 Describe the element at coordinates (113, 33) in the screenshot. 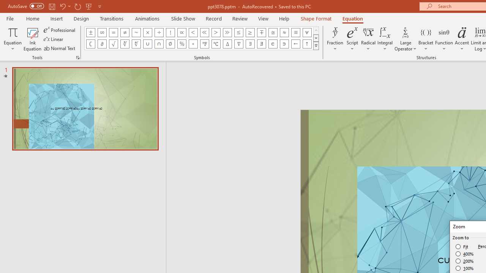

I see `Equation Symbol Equal` at that location.